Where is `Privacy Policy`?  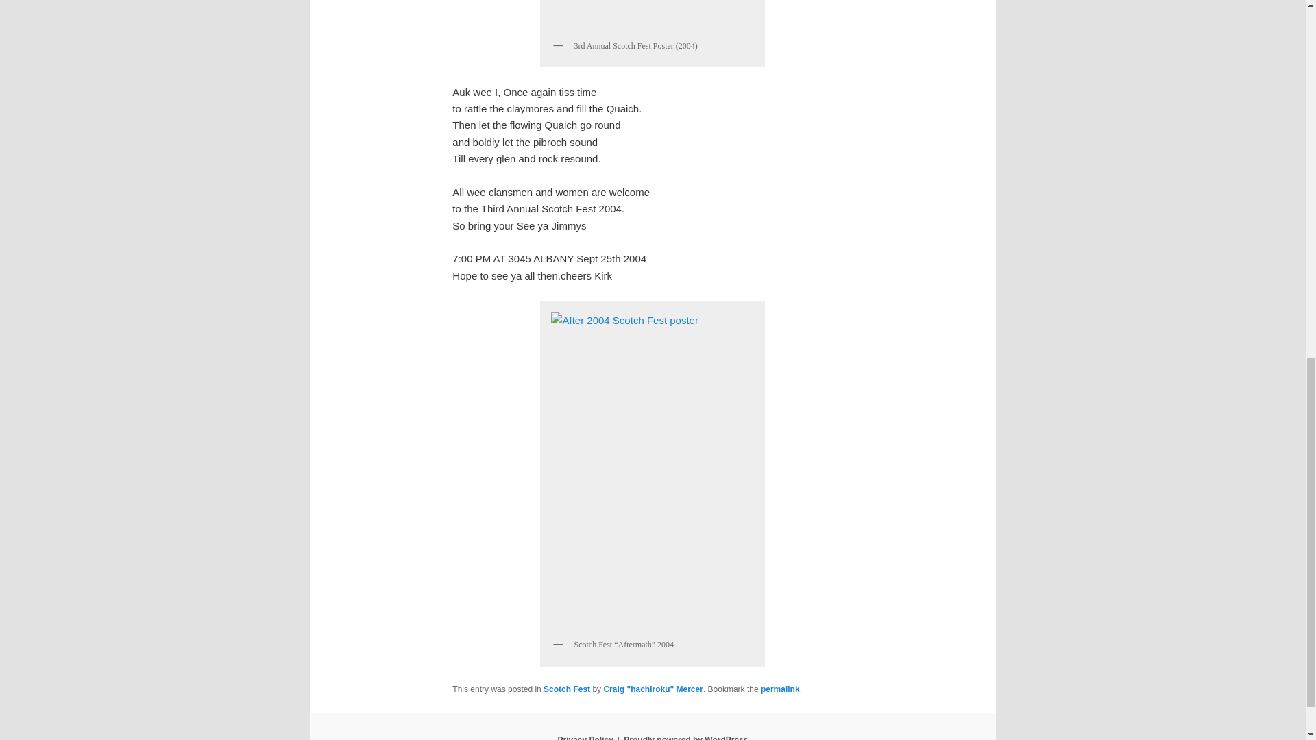
Privacy Policy is located at coordinates (585, 737).